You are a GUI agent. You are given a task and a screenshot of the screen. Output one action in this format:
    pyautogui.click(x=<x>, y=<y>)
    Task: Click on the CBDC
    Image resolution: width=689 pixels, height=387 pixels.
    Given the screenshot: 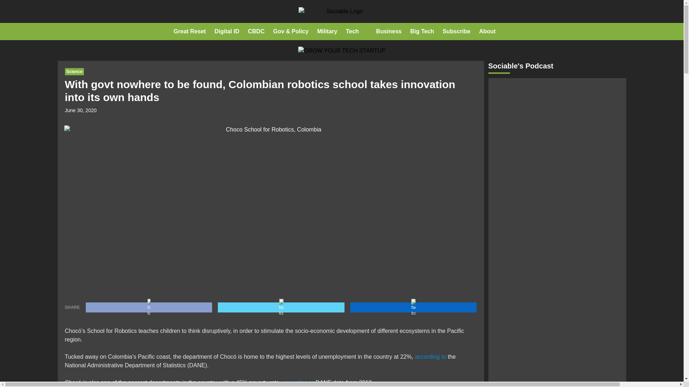 What is the action you would take?
    pyautogui.click(x=256, y=32)
    